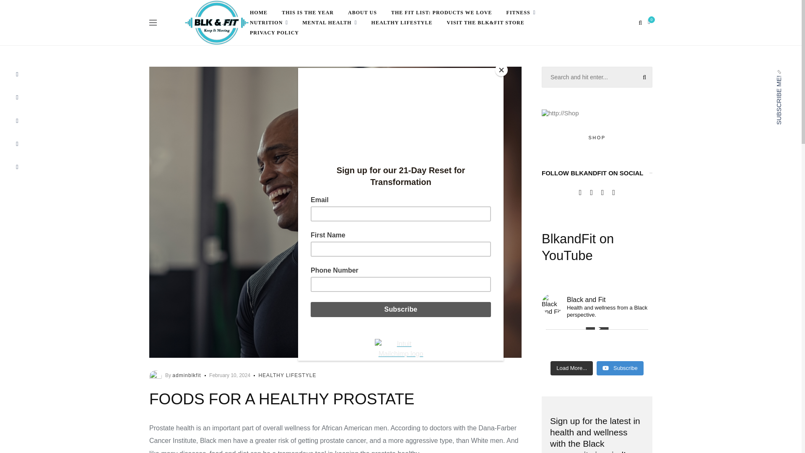 The image size is (805, 453). I want to click on THIS IS THE YEAR, so click(308, 13).